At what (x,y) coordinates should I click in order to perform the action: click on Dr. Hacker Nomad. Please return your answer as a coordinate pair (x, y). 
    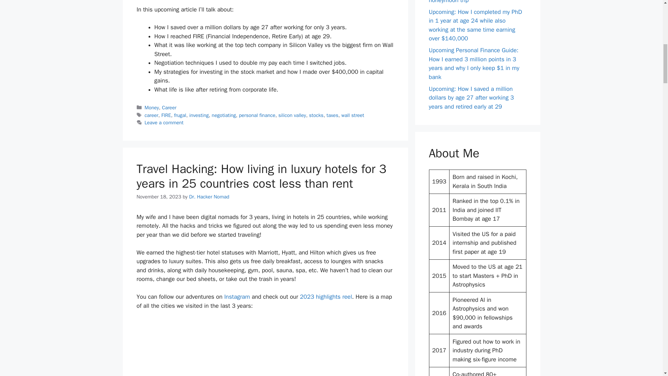
    Looking at the image, I should click on (209, 196).